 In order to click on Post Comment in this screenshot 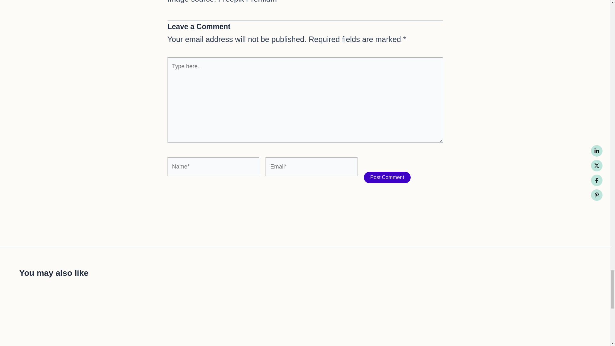, I will do `click(387, 177)`.